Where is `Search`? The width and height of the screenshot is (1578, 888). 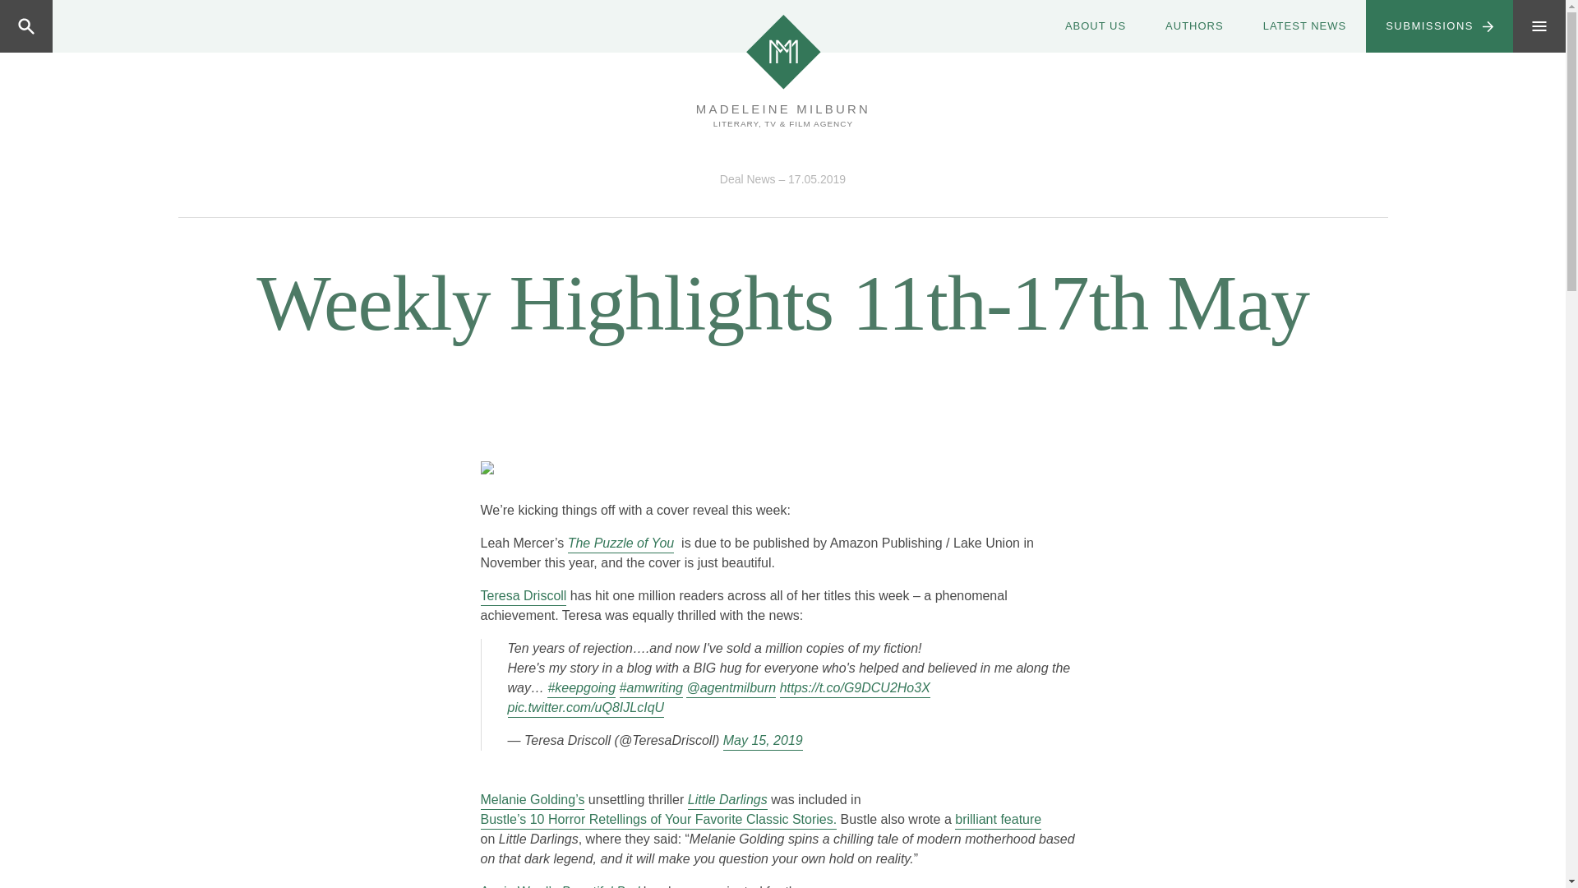
Search is located at coordinates (91, 26).